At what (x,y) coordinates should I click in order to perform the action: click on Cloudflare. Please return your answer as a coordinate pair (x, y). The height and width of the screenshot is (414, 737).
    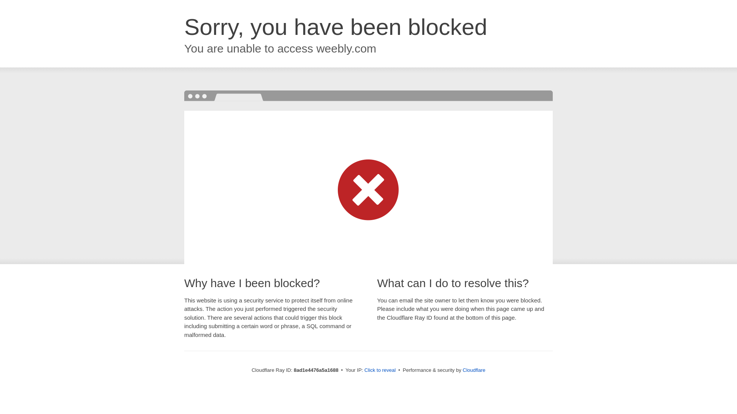
    Looking at the image, I should click on (474, 370).